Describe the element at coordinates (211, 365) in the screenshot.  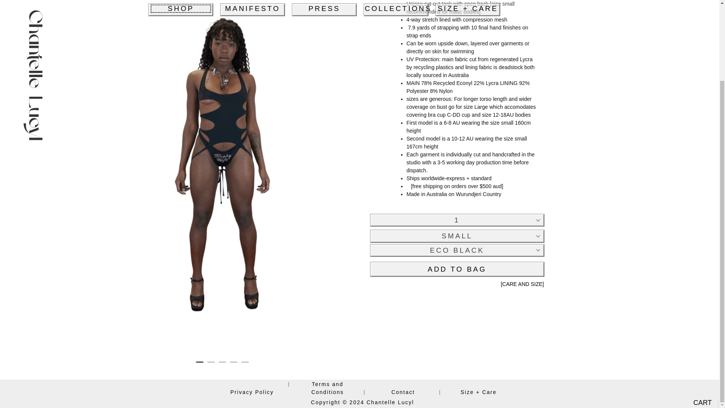
I see `2` at that location.